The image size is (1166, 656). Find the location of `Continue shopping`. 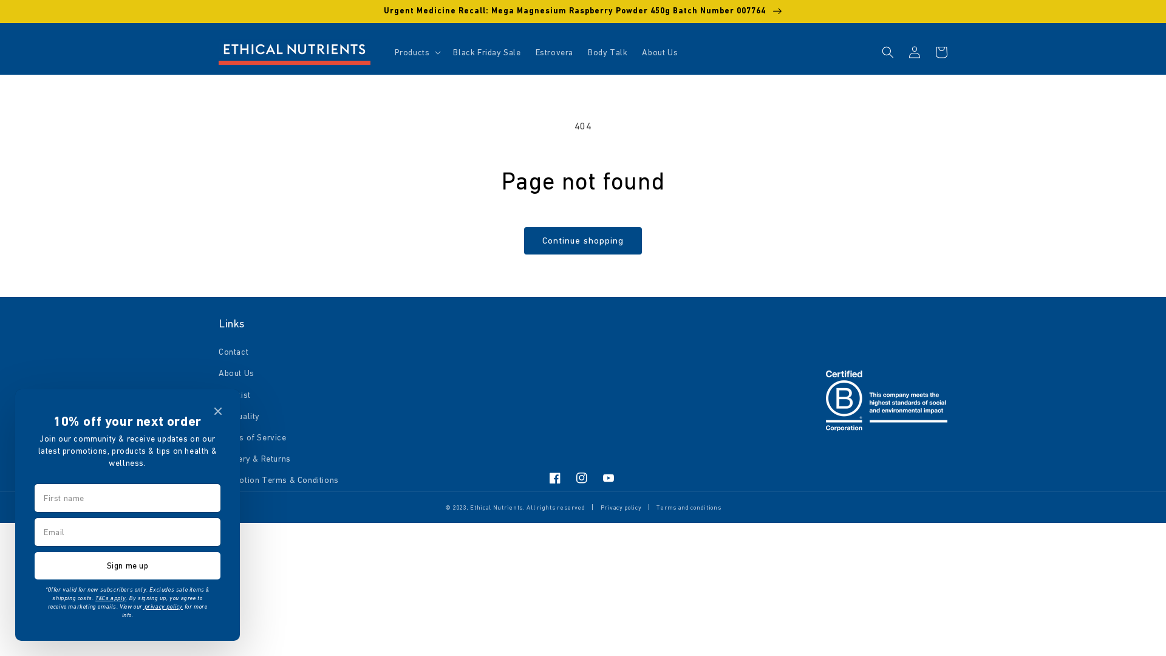

Continue shopping is located at coordinates (583, 241).